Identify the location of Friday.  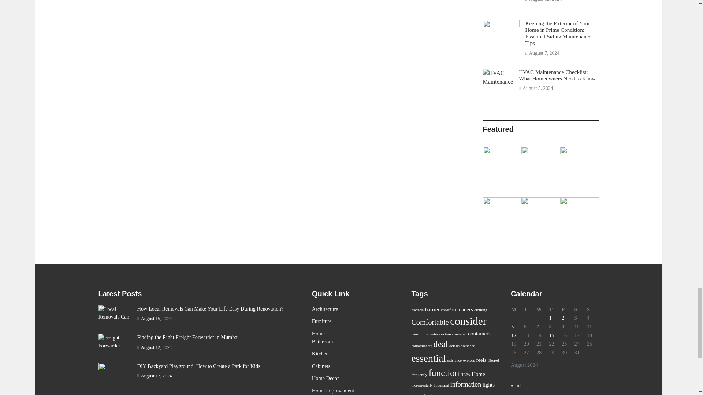
(568, 309).